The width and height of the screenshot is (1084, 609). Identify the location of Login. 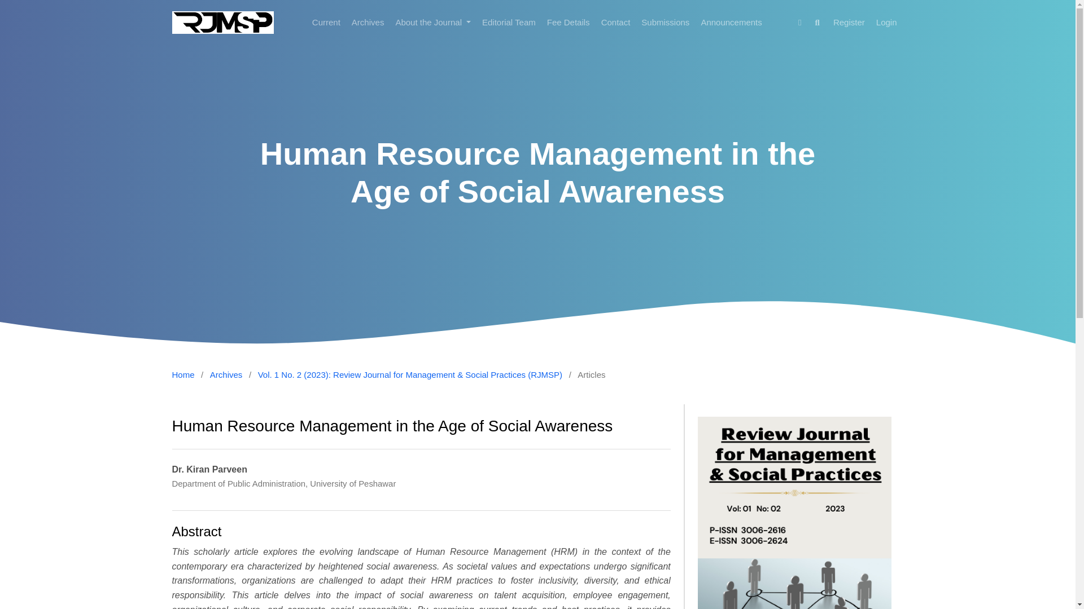
(881, 23).